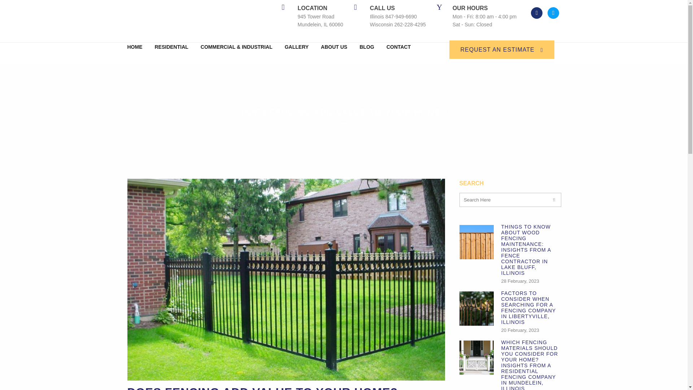 The image size is (693, 390). Describe the element at coordinates (334, 47) in the screenshot. I see `ABOUT US` at that location.